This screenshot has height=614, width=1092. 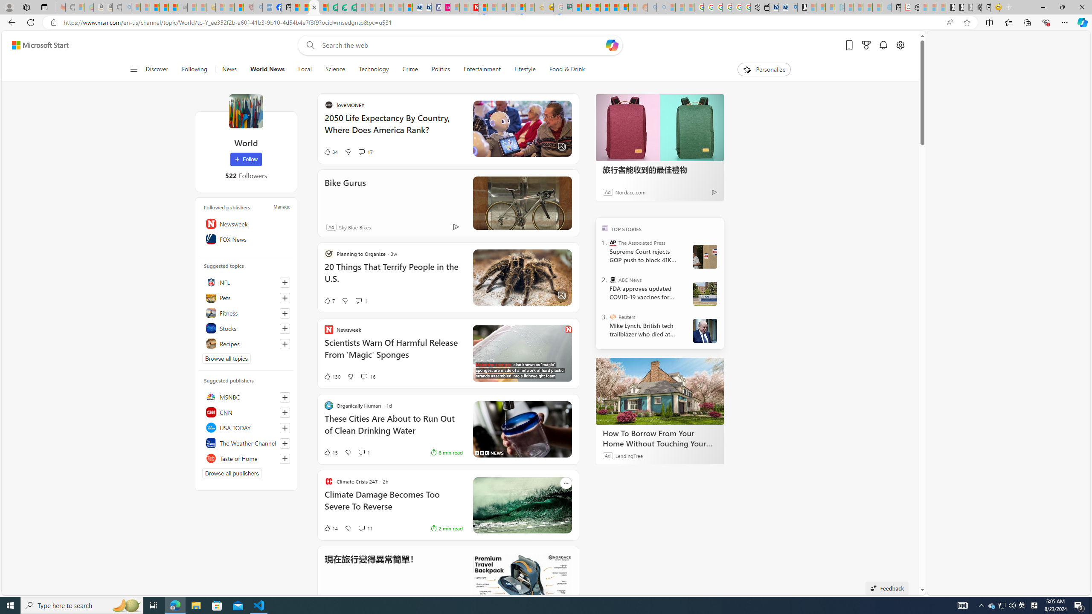 What do you see at coordinates (368, 377) in the screenshot?
I see `View comments 16 Comment` at bounding box center [368, 377].